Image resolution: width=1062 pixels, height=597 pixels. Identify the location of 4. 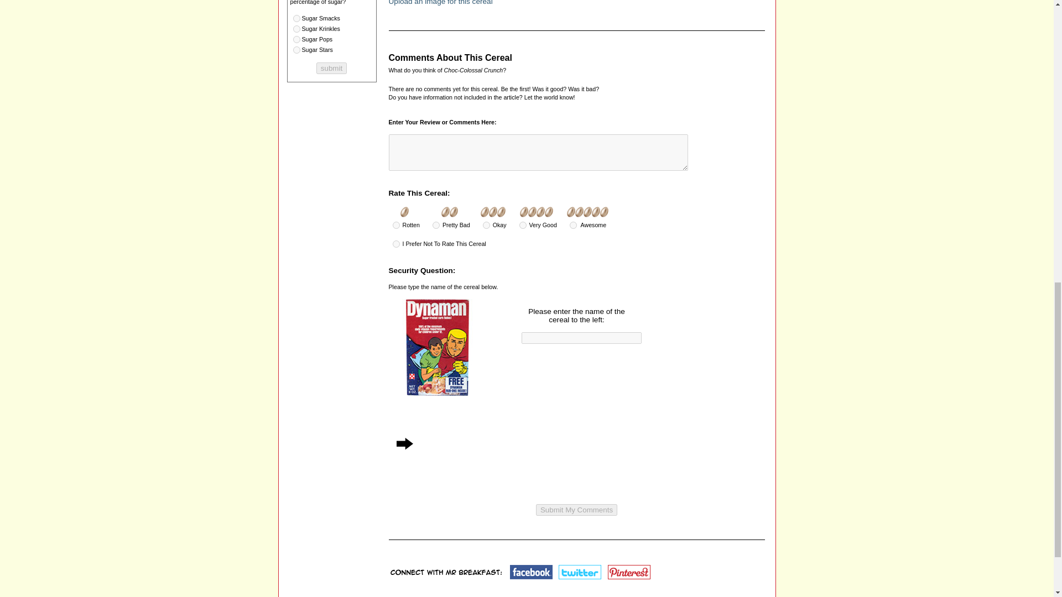
(523, 224).